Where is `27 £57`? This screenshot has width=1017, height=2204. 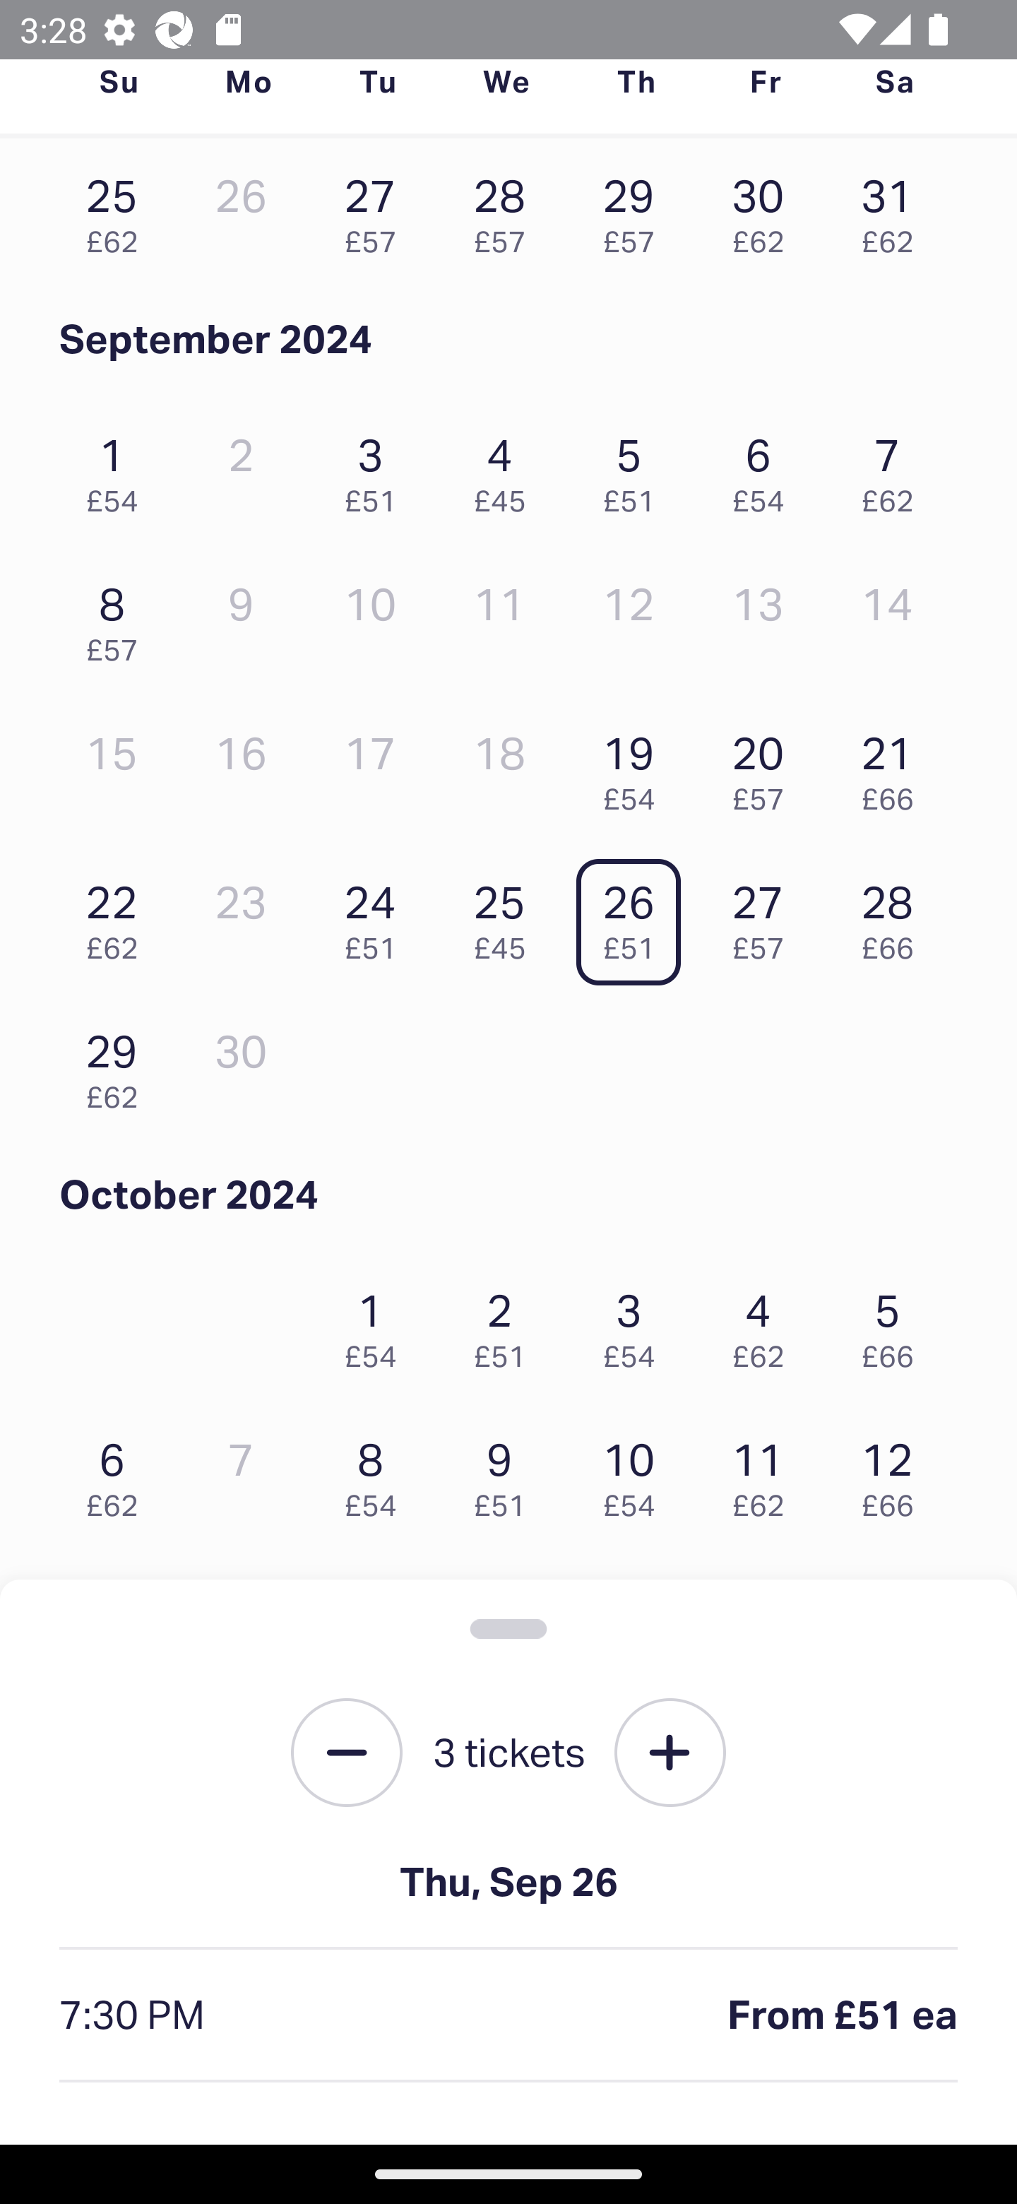
27 £57 is located at coordinates (765, 916).